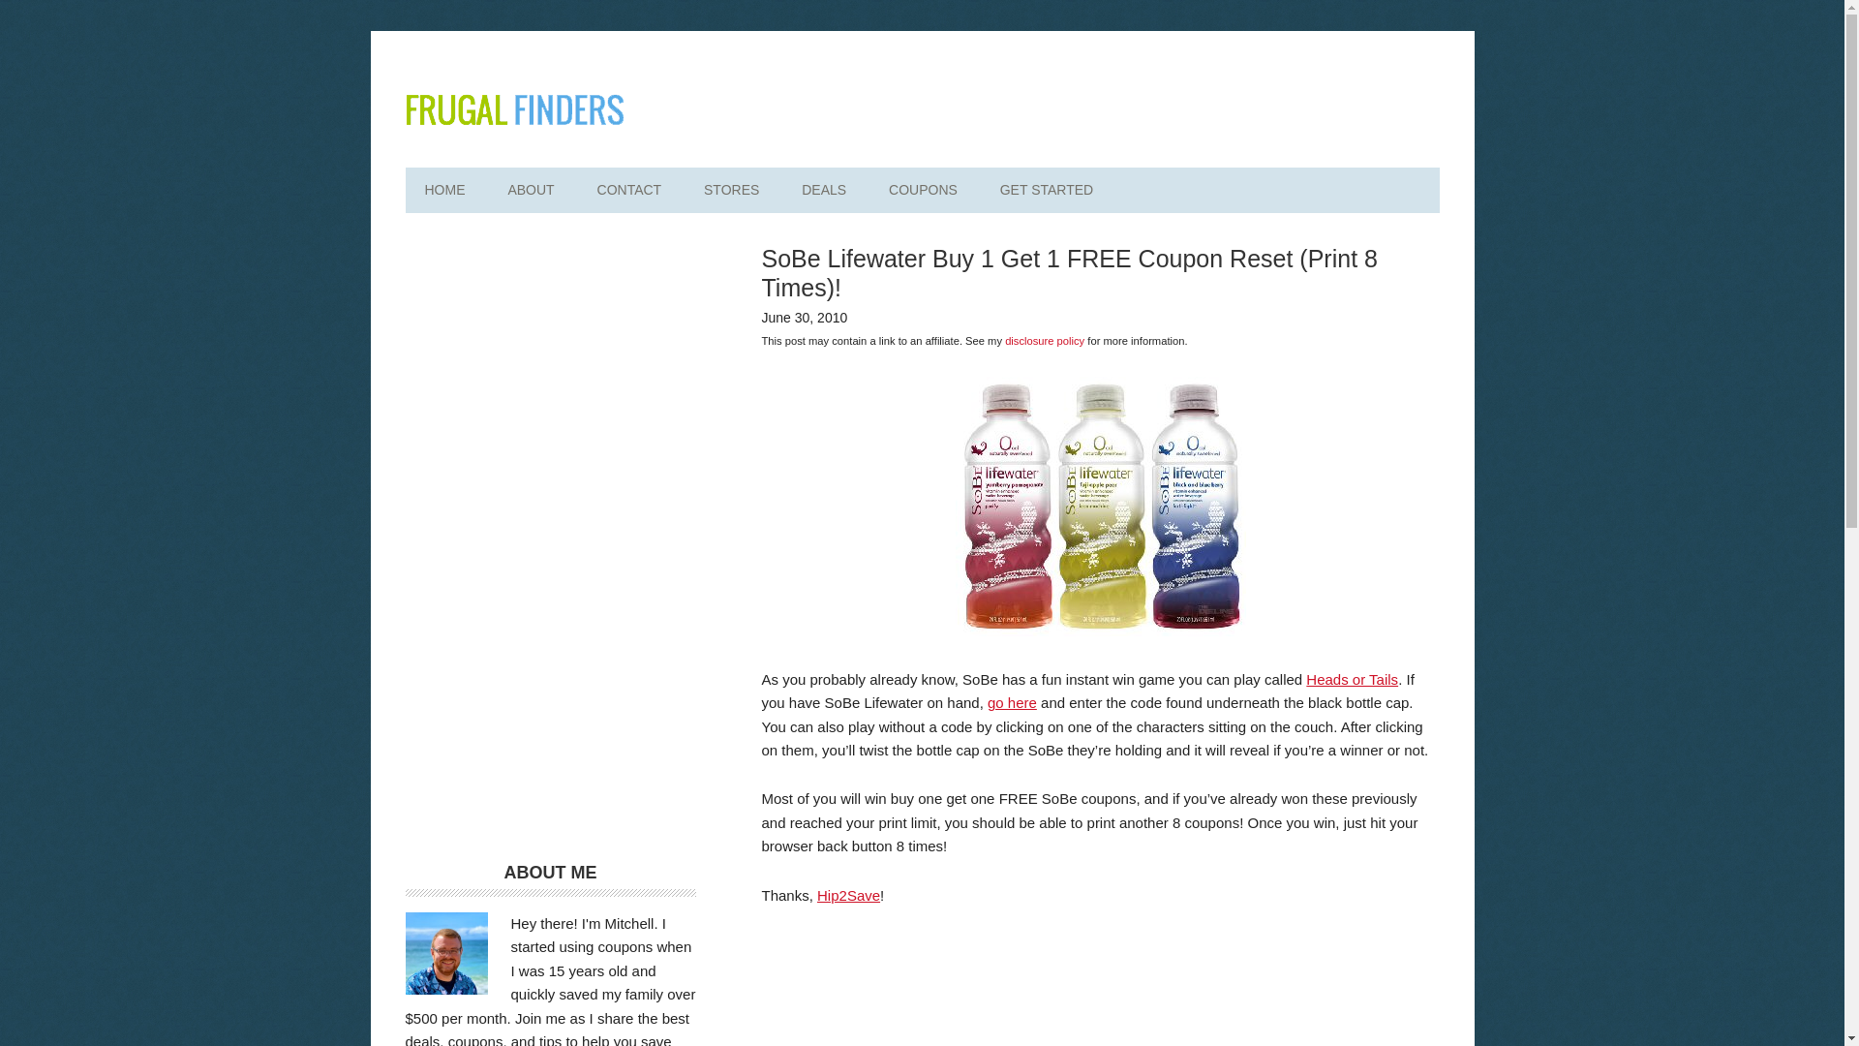  I want to click on disclosure policy, so click(1044, 340).